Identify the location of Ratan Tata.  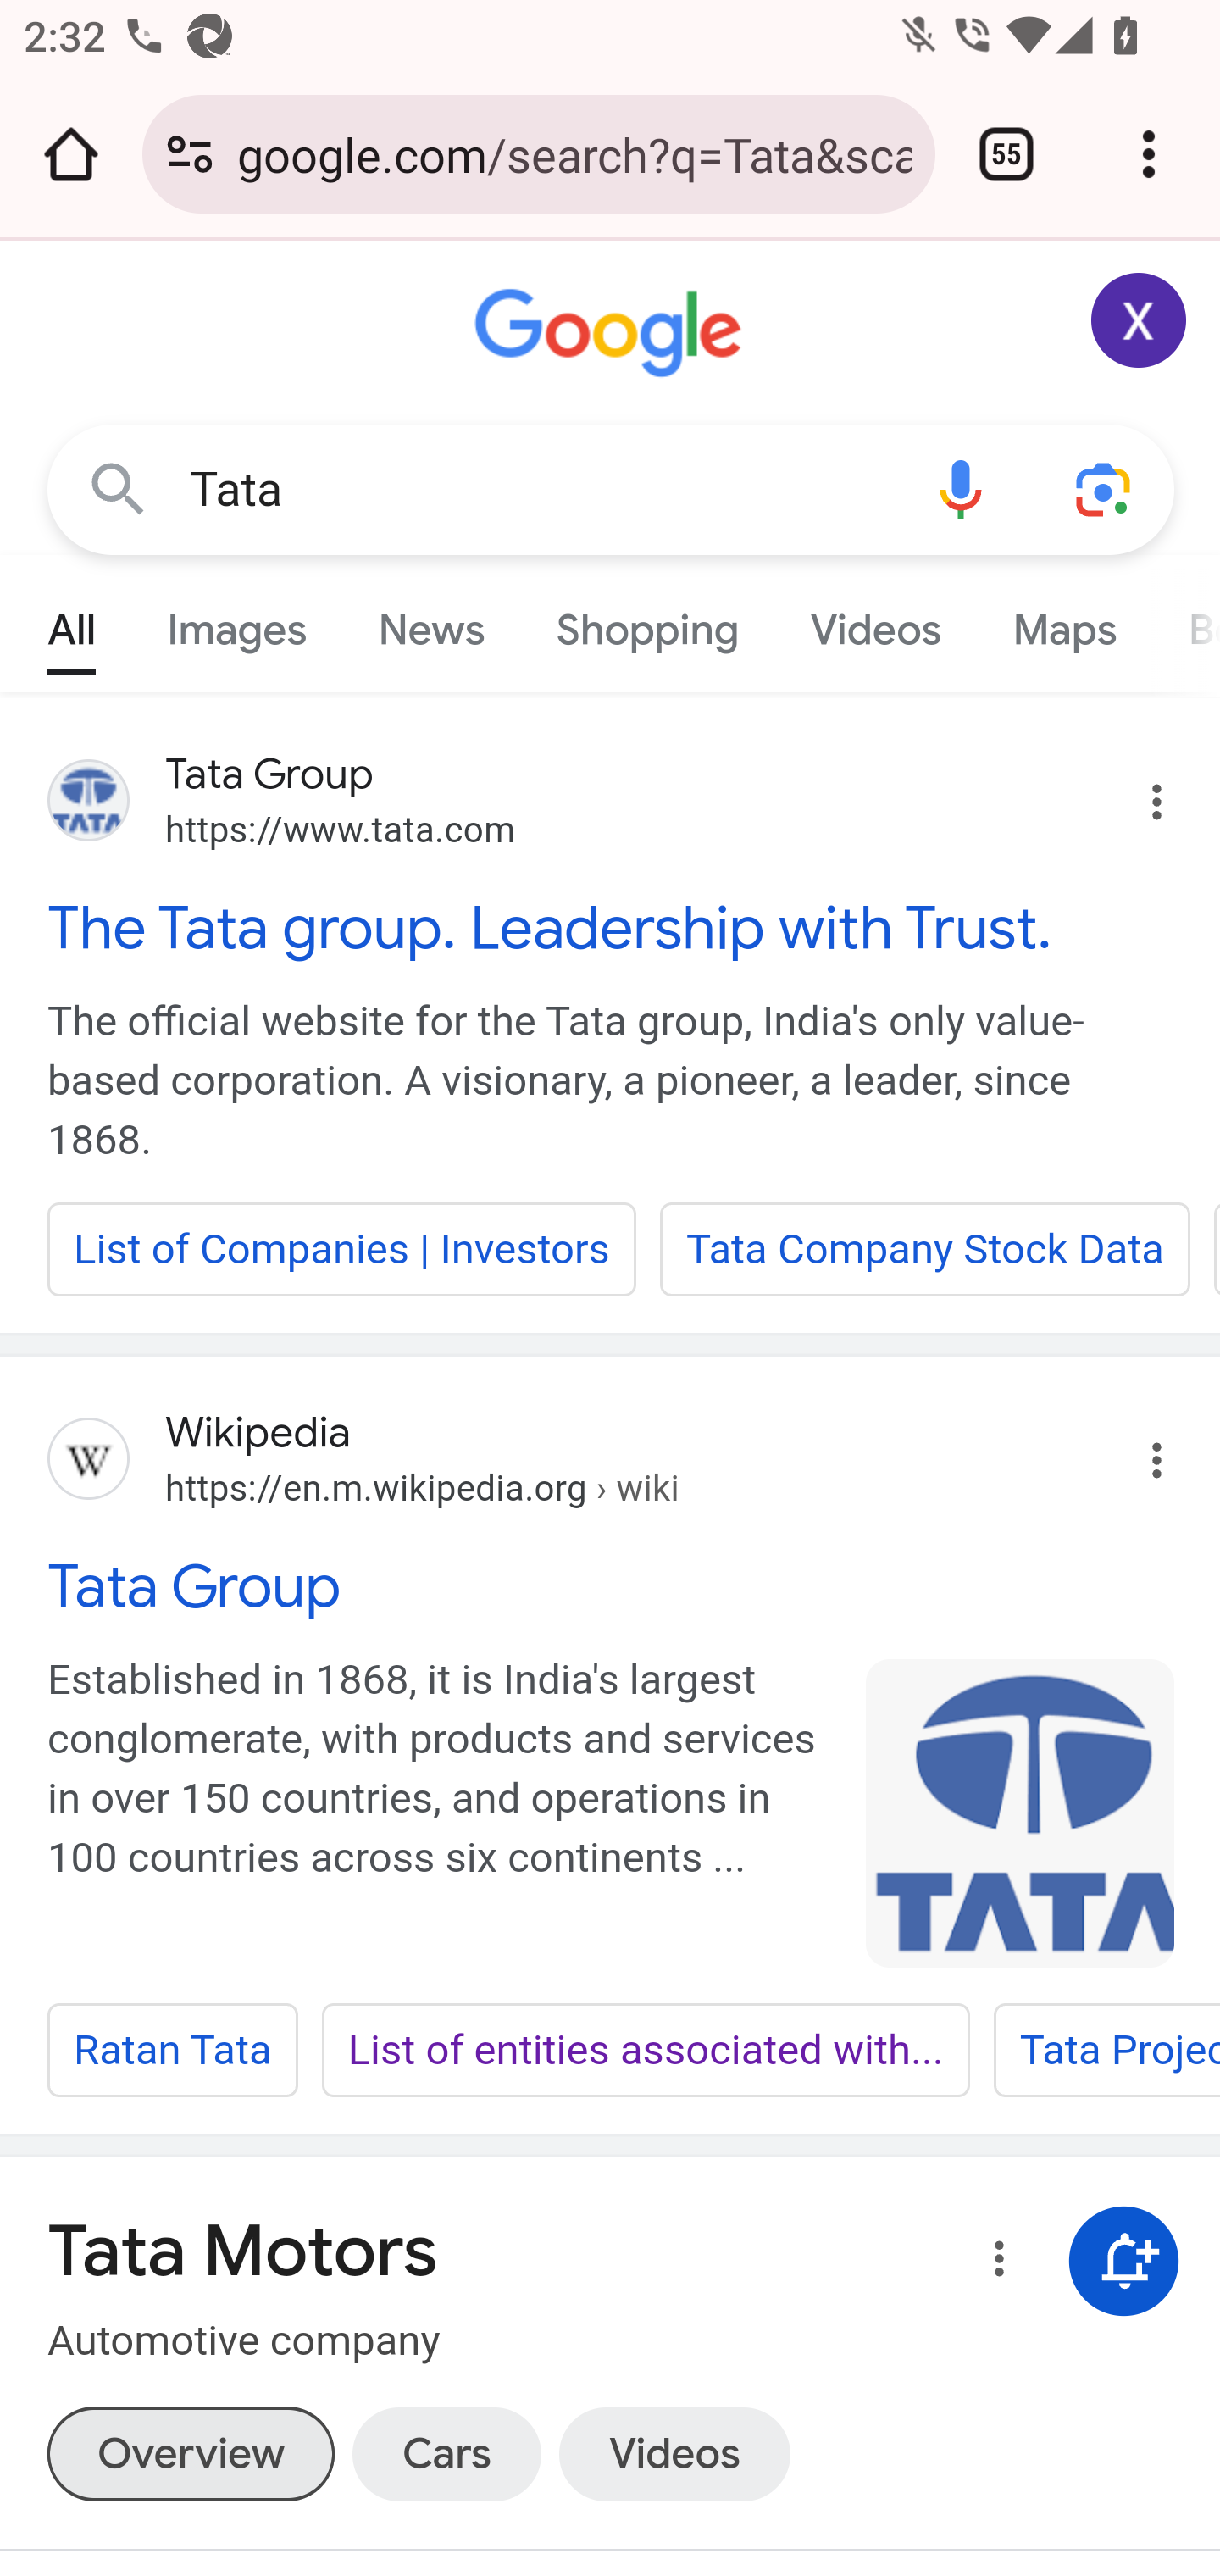
(173, 2051).